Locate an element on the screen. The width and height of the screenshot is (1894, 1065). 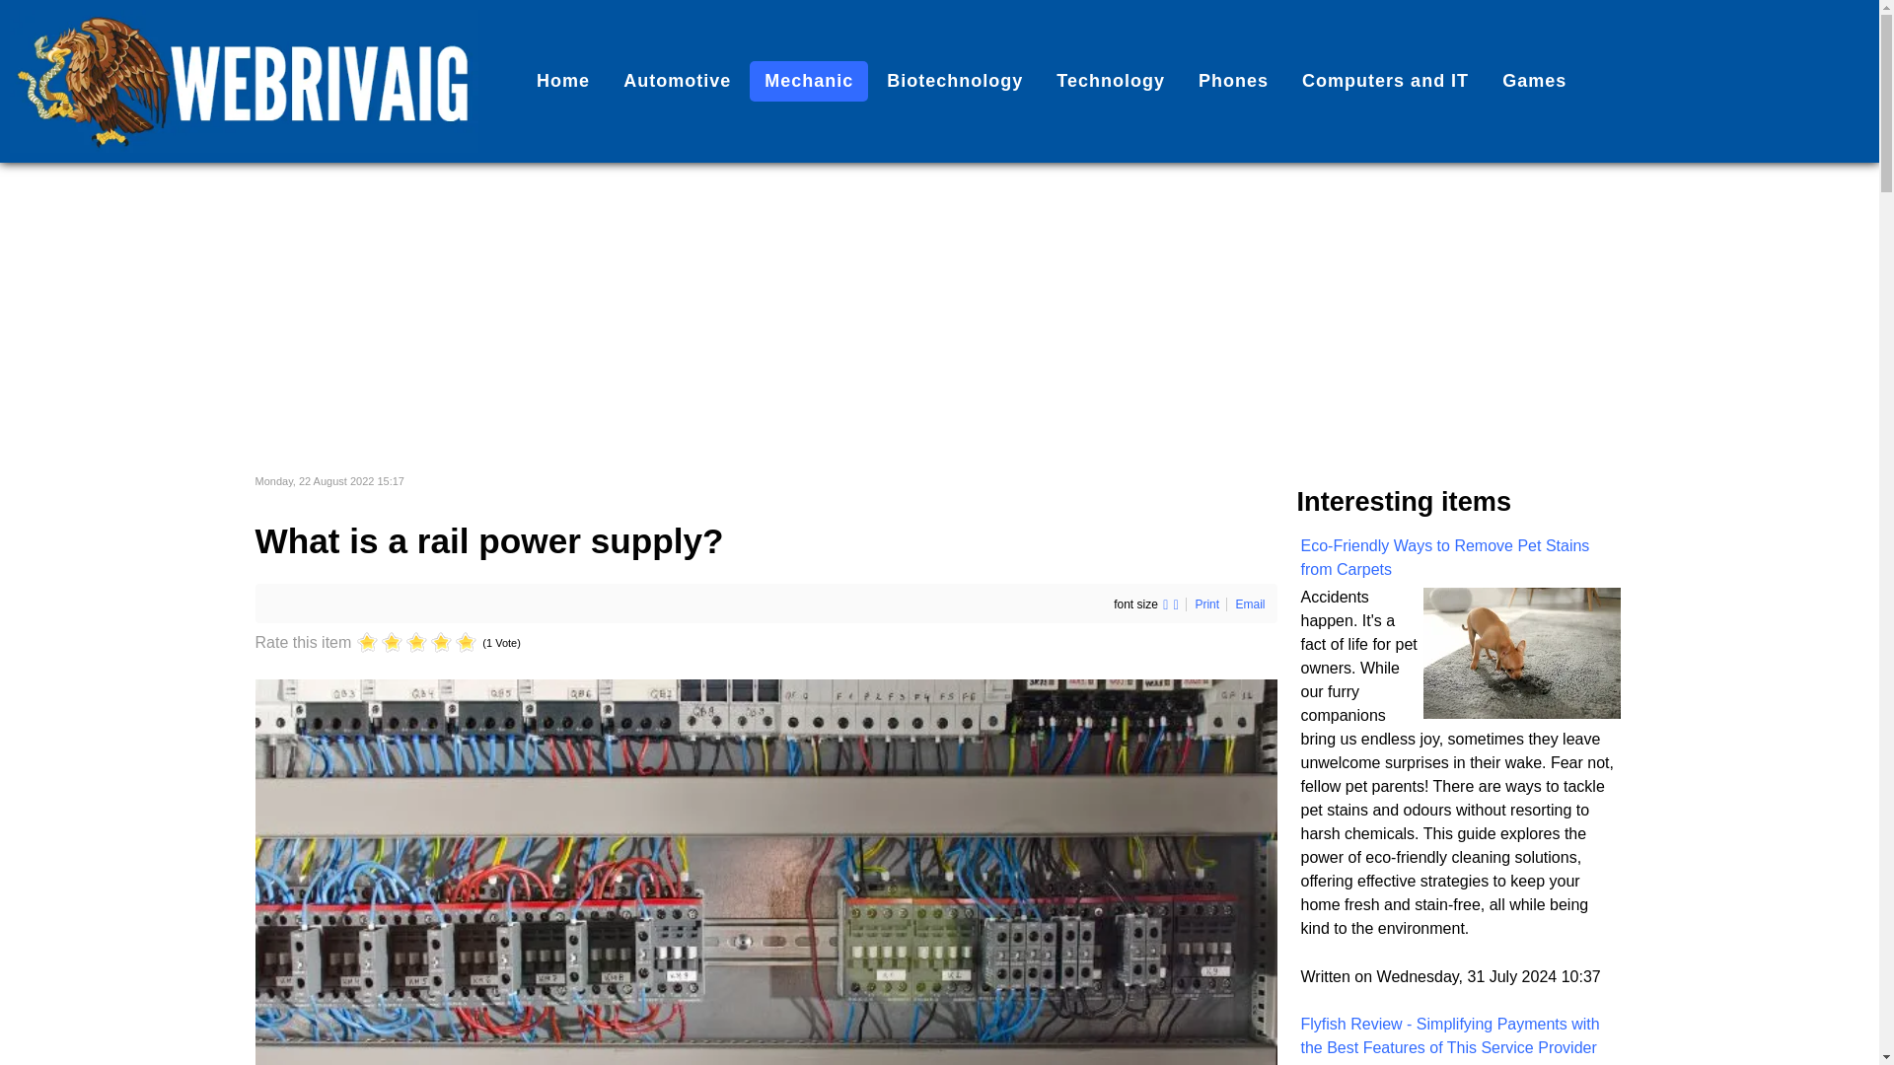
2 is located at coordinates (380, 643).